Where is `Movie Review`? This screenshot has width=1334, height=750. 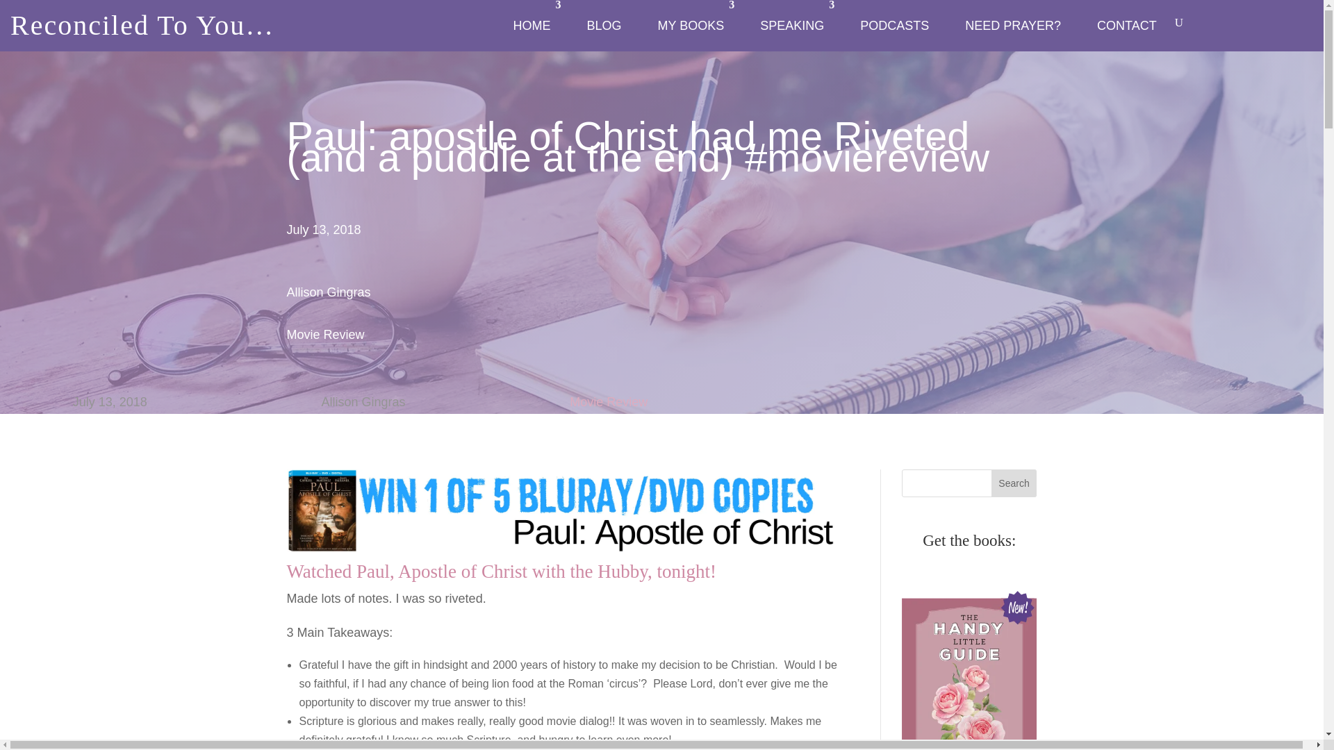
Movie Review is located at coordinates (608, 401).